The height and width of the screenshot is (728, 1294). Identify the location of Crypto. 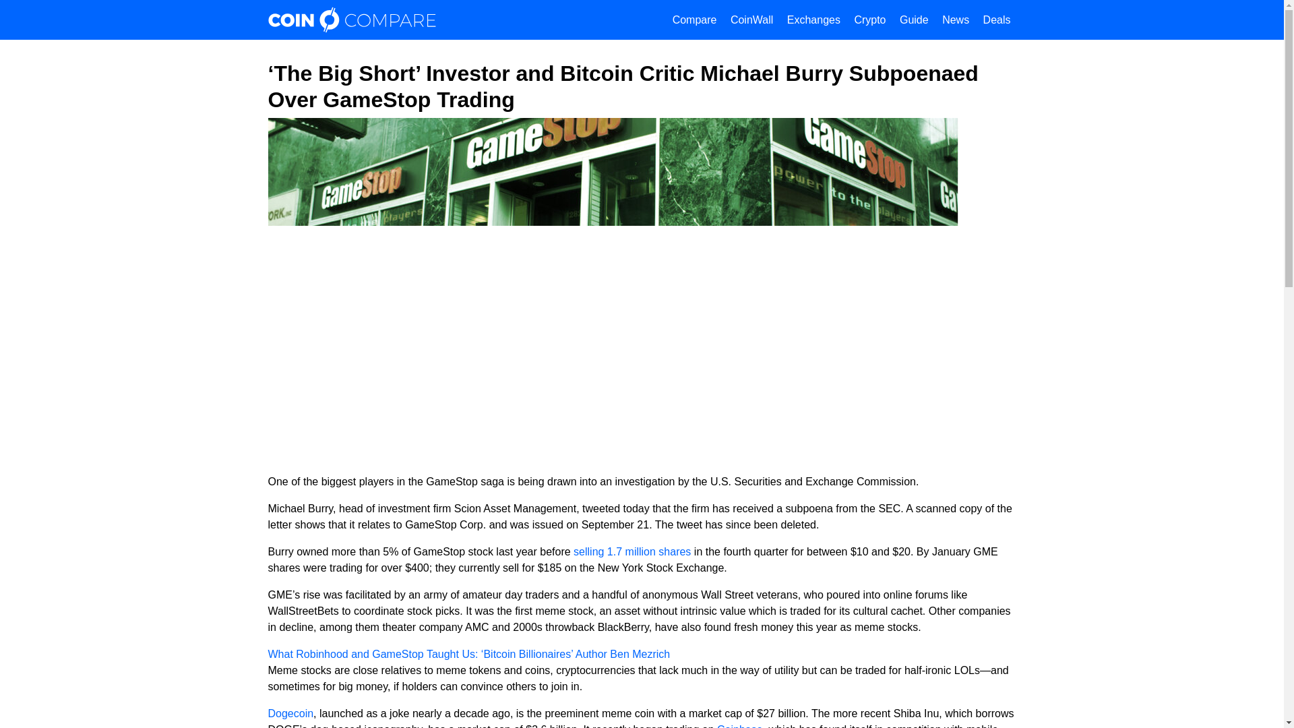
(869, 20).